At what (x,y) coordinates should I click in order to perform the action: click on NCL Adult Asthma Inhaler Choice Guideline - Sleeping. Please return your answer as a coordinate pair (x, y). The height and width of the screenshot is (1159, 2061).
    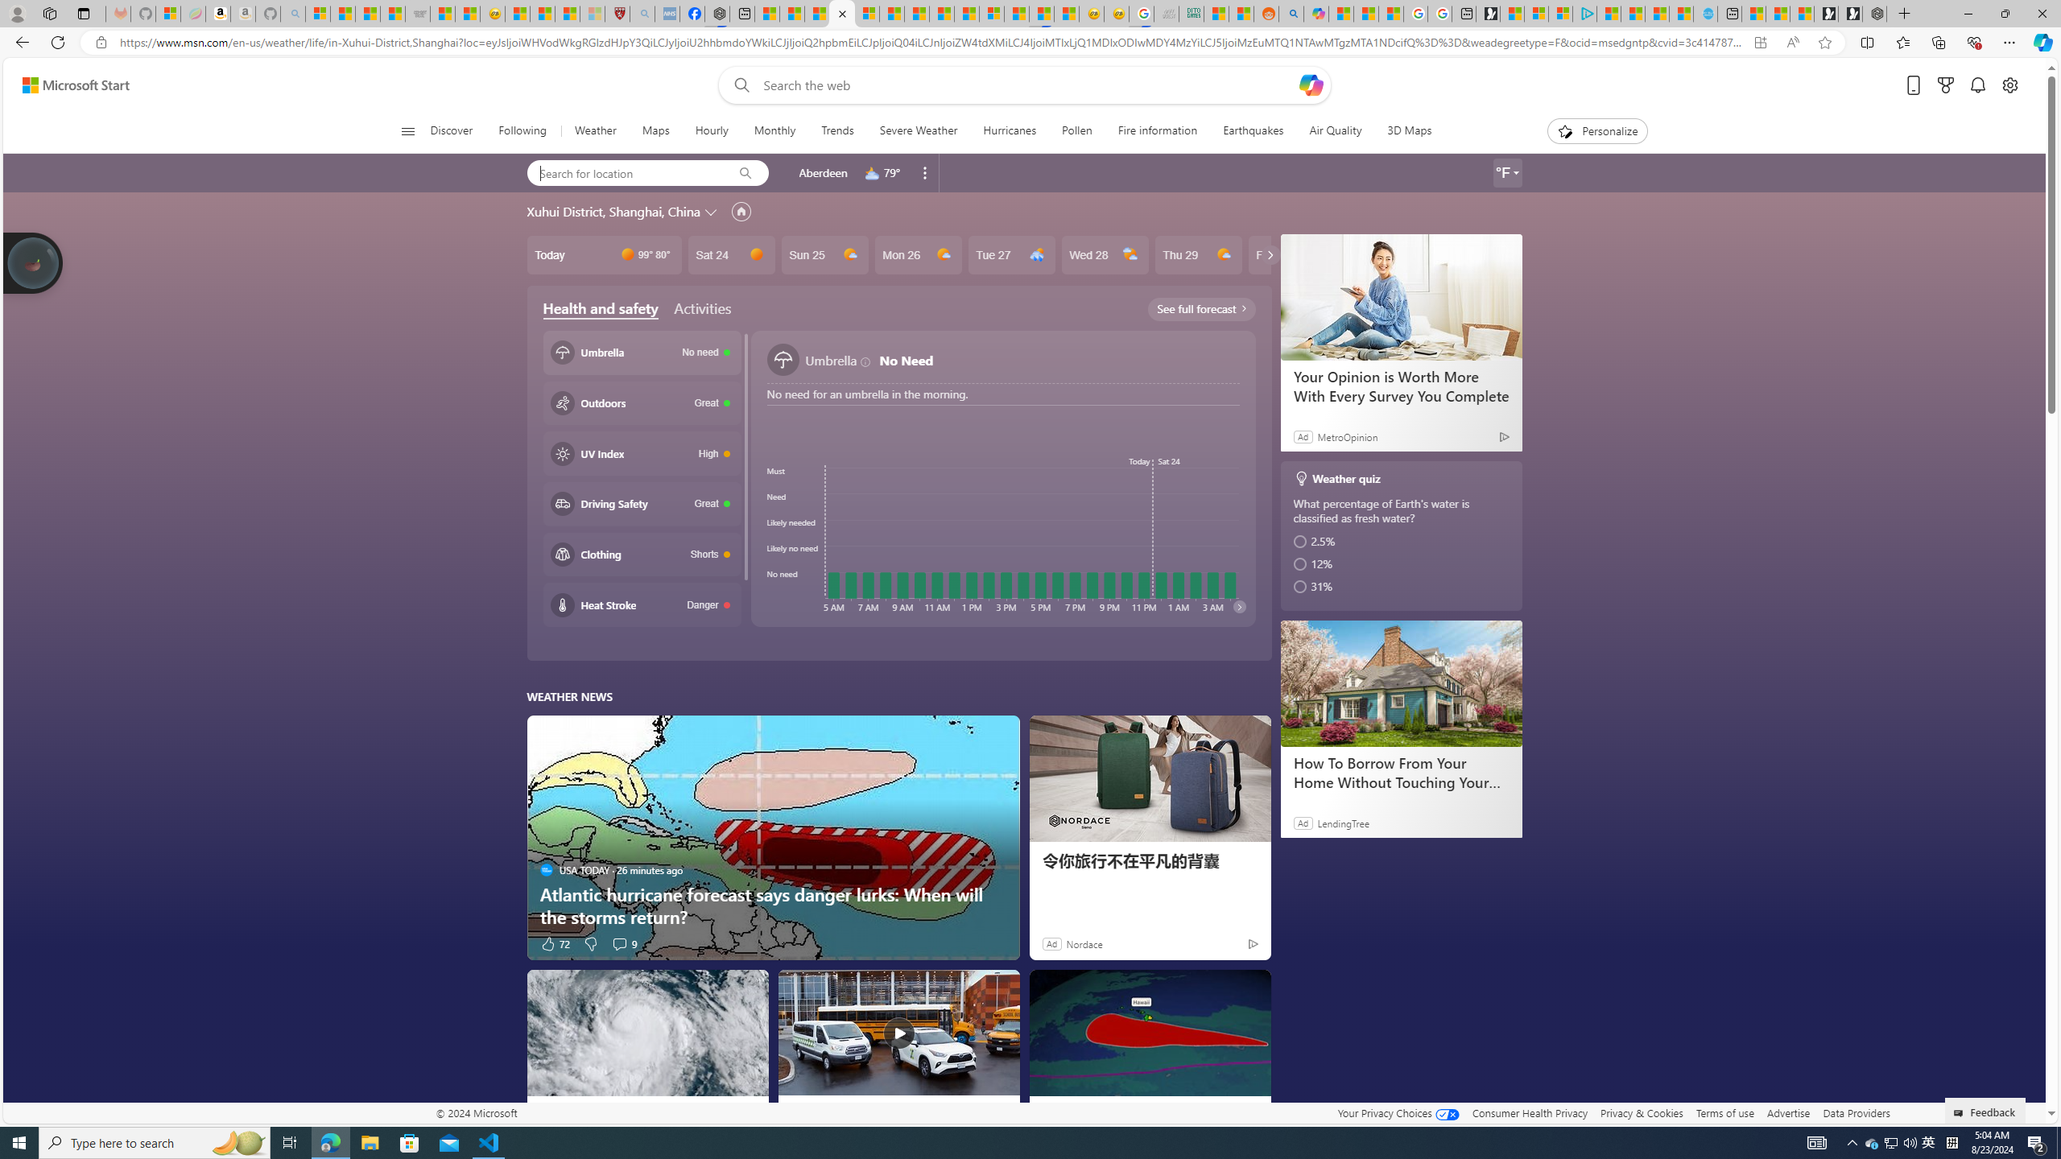
    Looking at the image, I should click on (667, 14).